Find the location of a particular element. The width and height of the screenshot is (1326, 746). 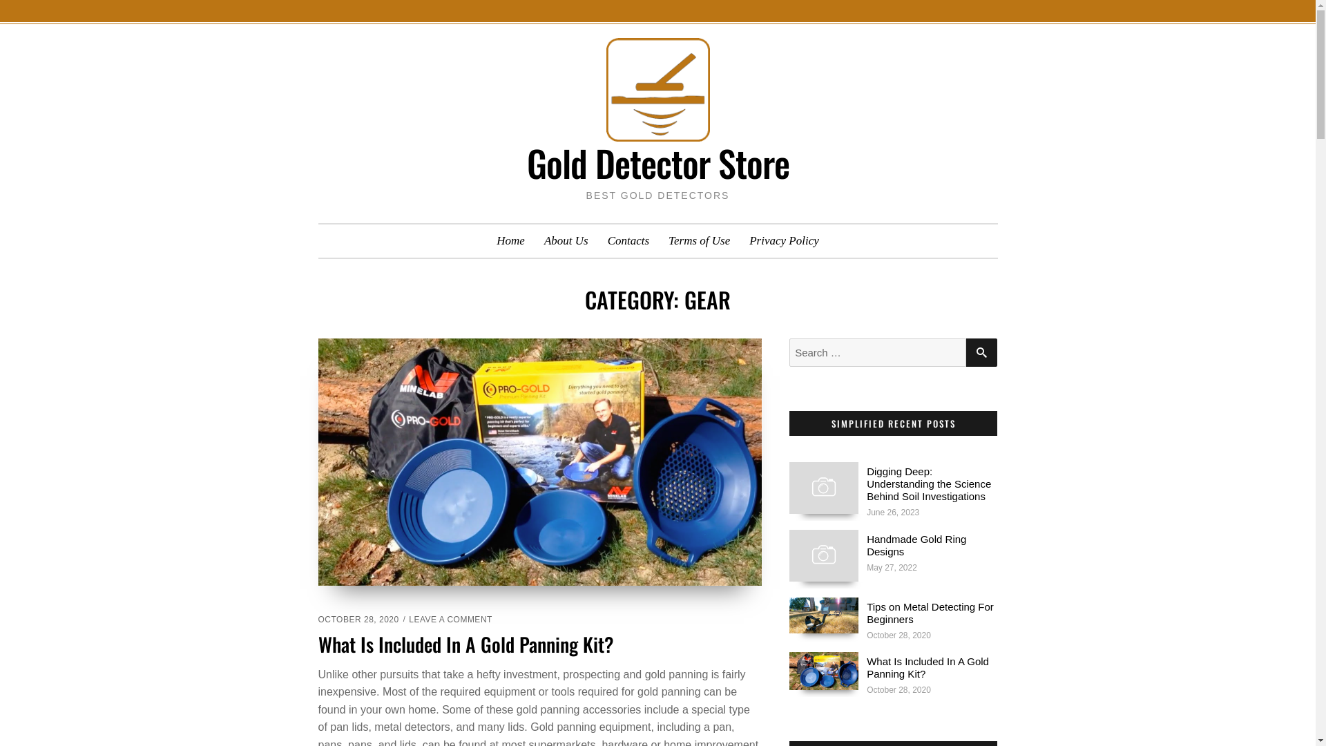

Tips on Metal Detecting For Beginners is located at coordinates (824, 615).